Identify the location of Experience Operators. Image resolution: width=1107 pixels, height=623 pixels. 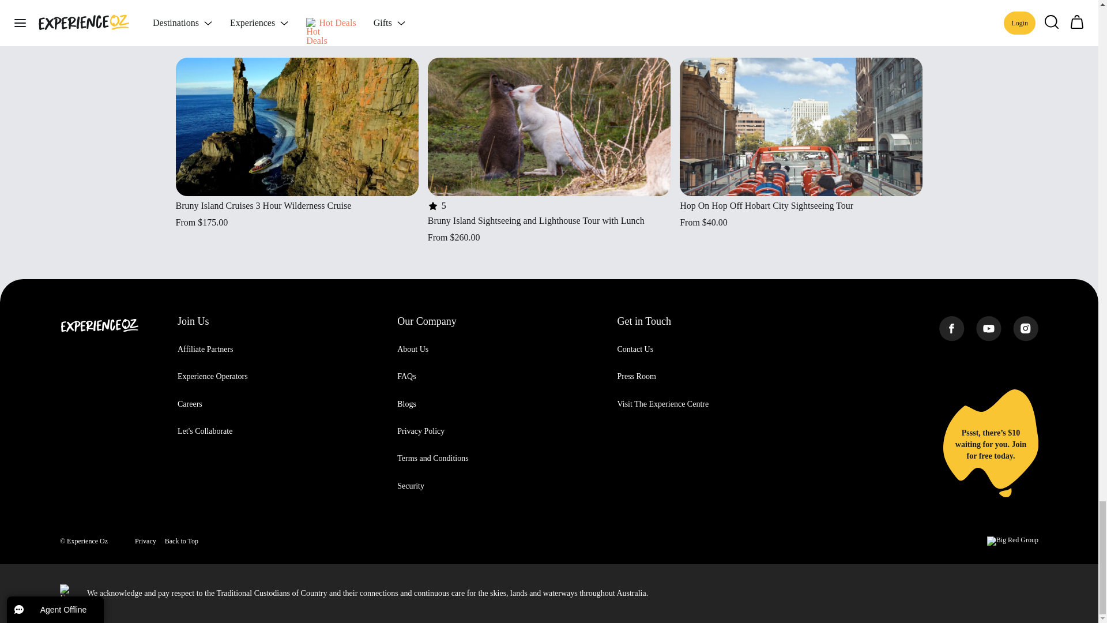
(212, 376).